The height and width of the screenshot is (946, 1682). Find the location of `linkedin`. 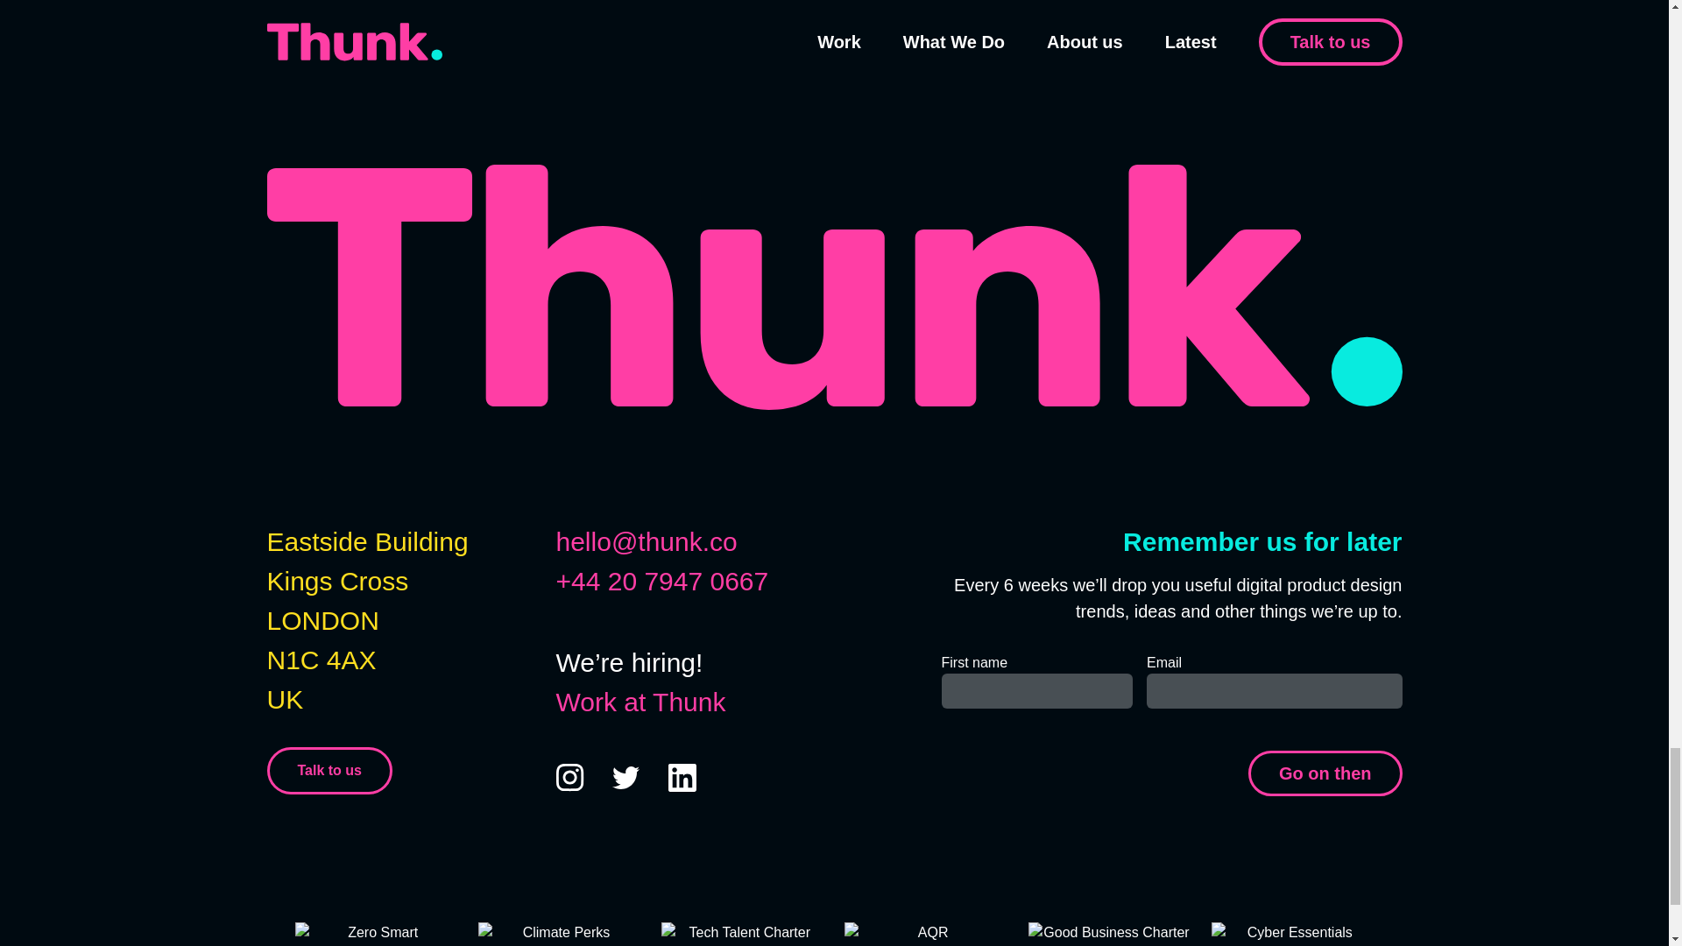

linkedin is located at coordinates (682, 777).